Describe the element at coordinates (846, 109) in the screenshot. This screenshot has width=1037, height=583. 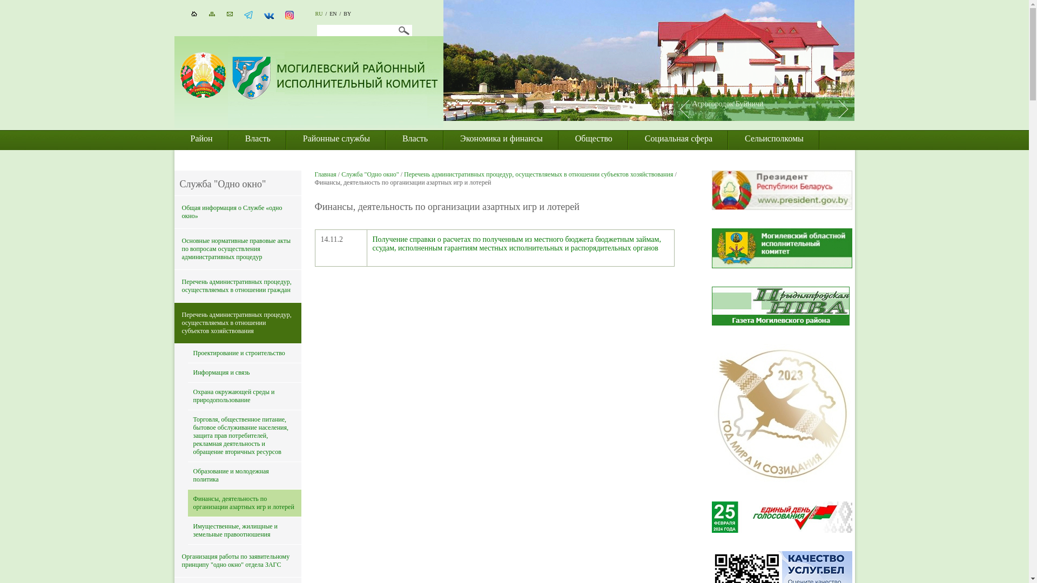
I see `Next` at that location.